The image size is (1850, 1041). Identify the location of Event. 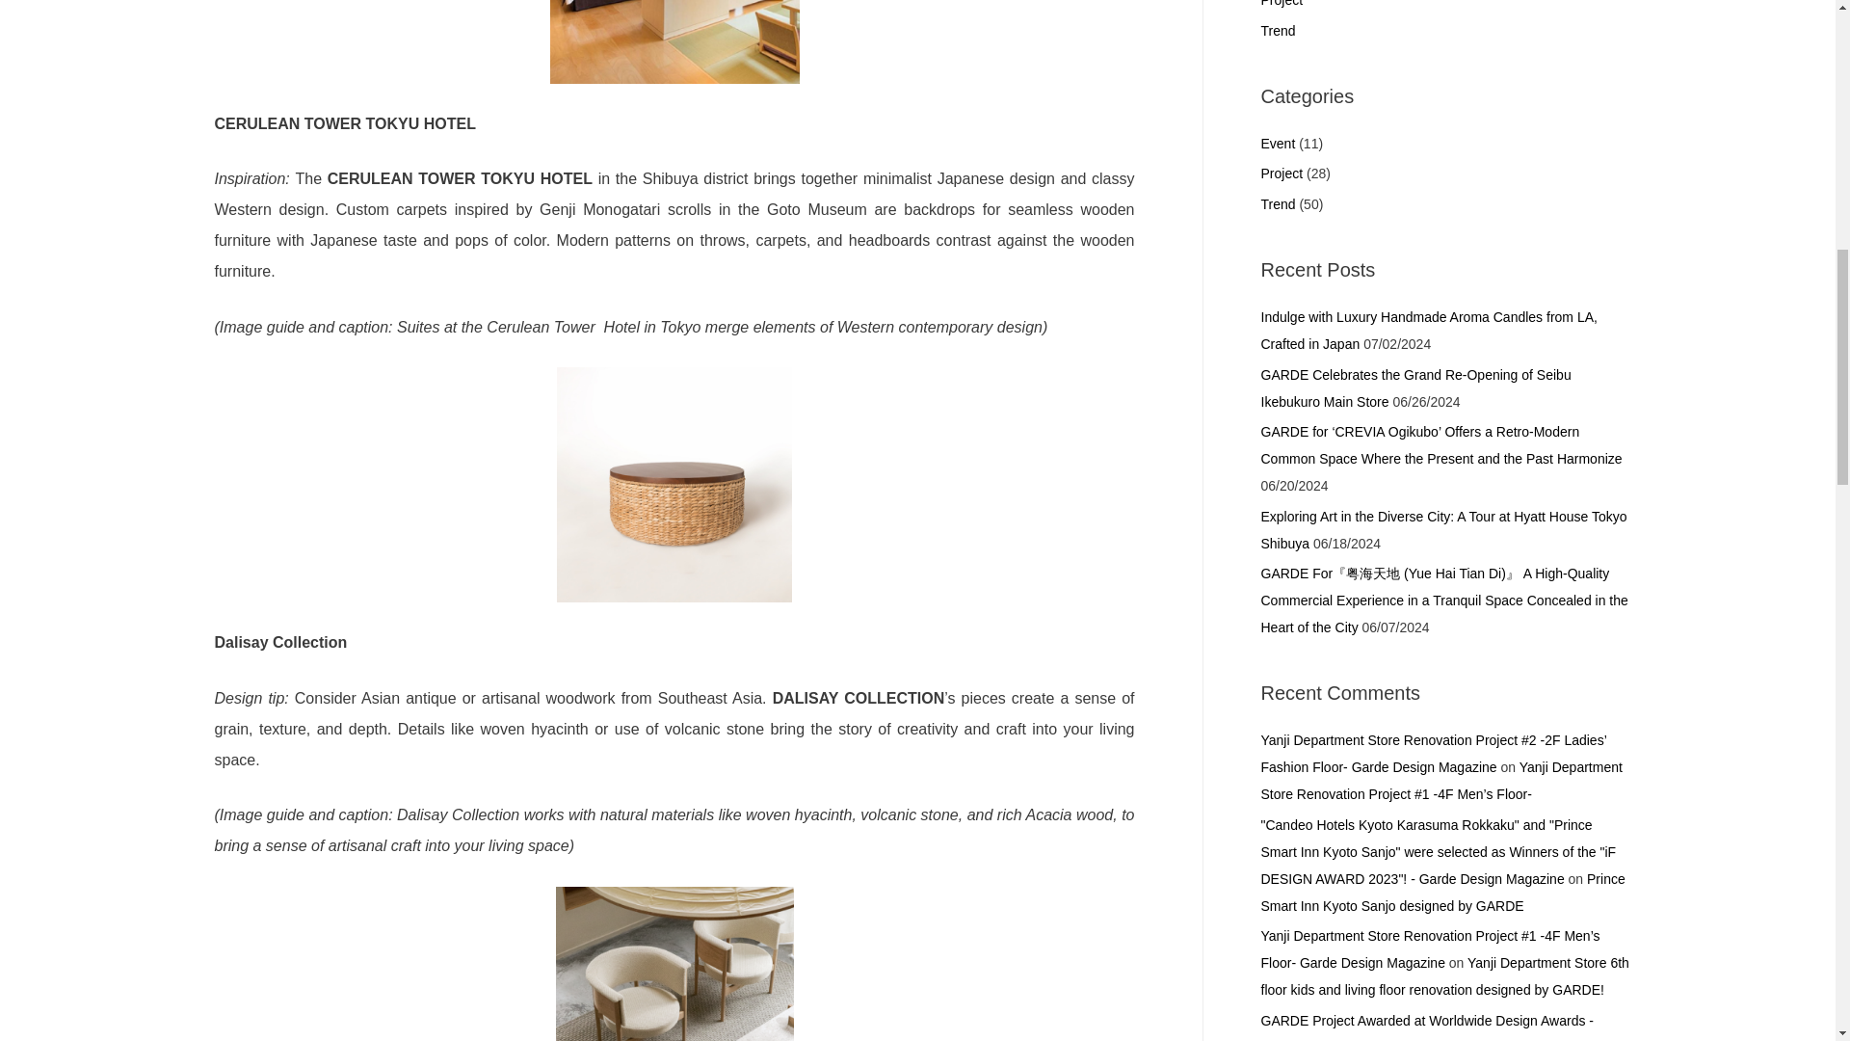
(1278, 143).